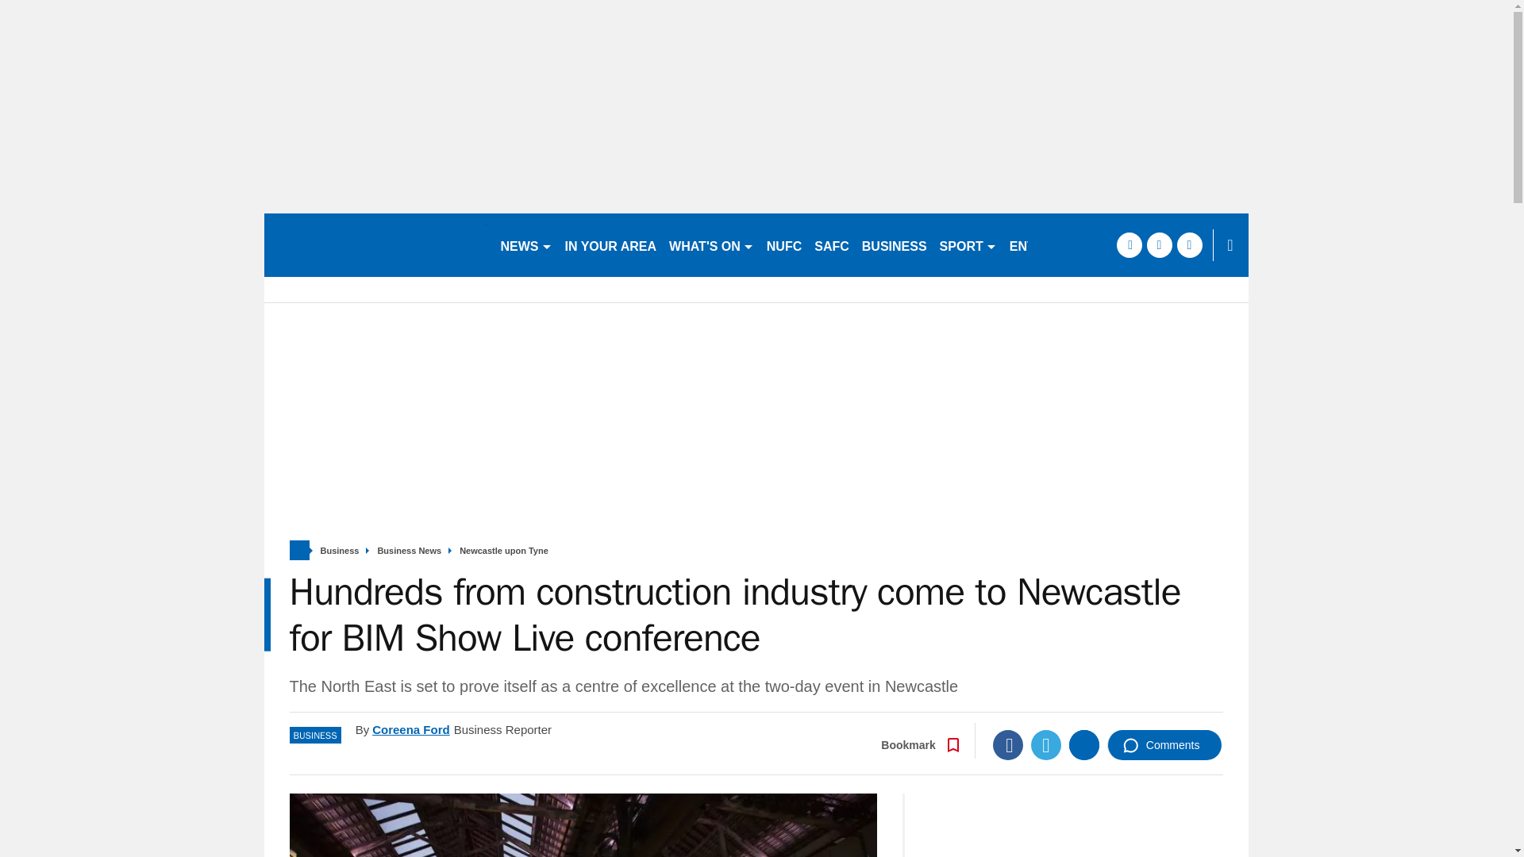 The height and width of the screenshot is (857, 1524). What do you see at coordinates (711, 244) in the screenshot?
I see `WHAT'S ON` at bounding box center [711, 244].